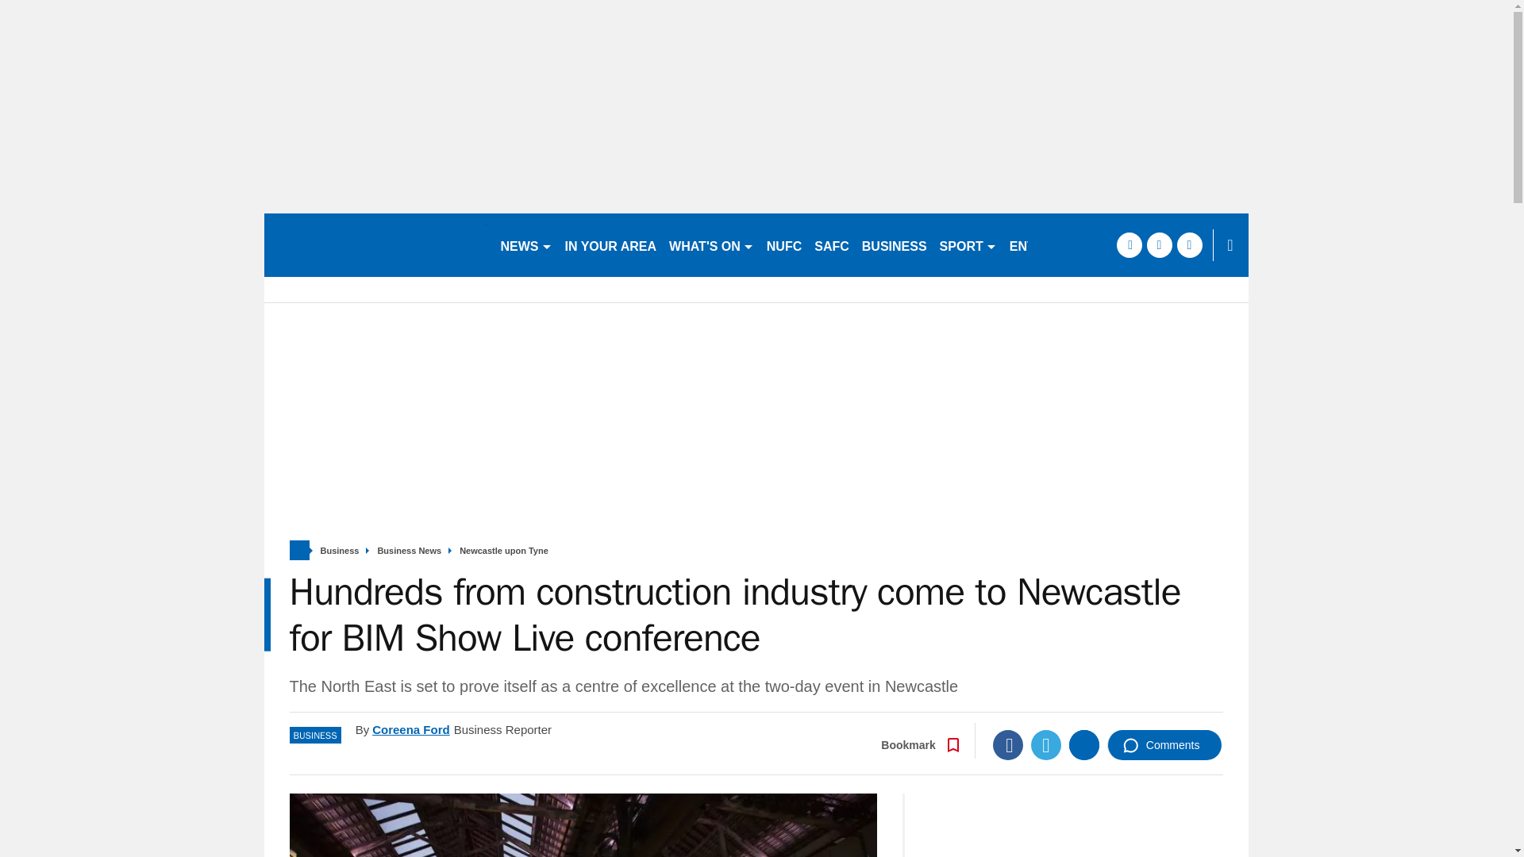 The height and width of the screenshot is (857, 1524). What do you see at coordinates (711, 244) in the screenshot?
I see `WHAT'S ON` at bounding box center [711, 244].